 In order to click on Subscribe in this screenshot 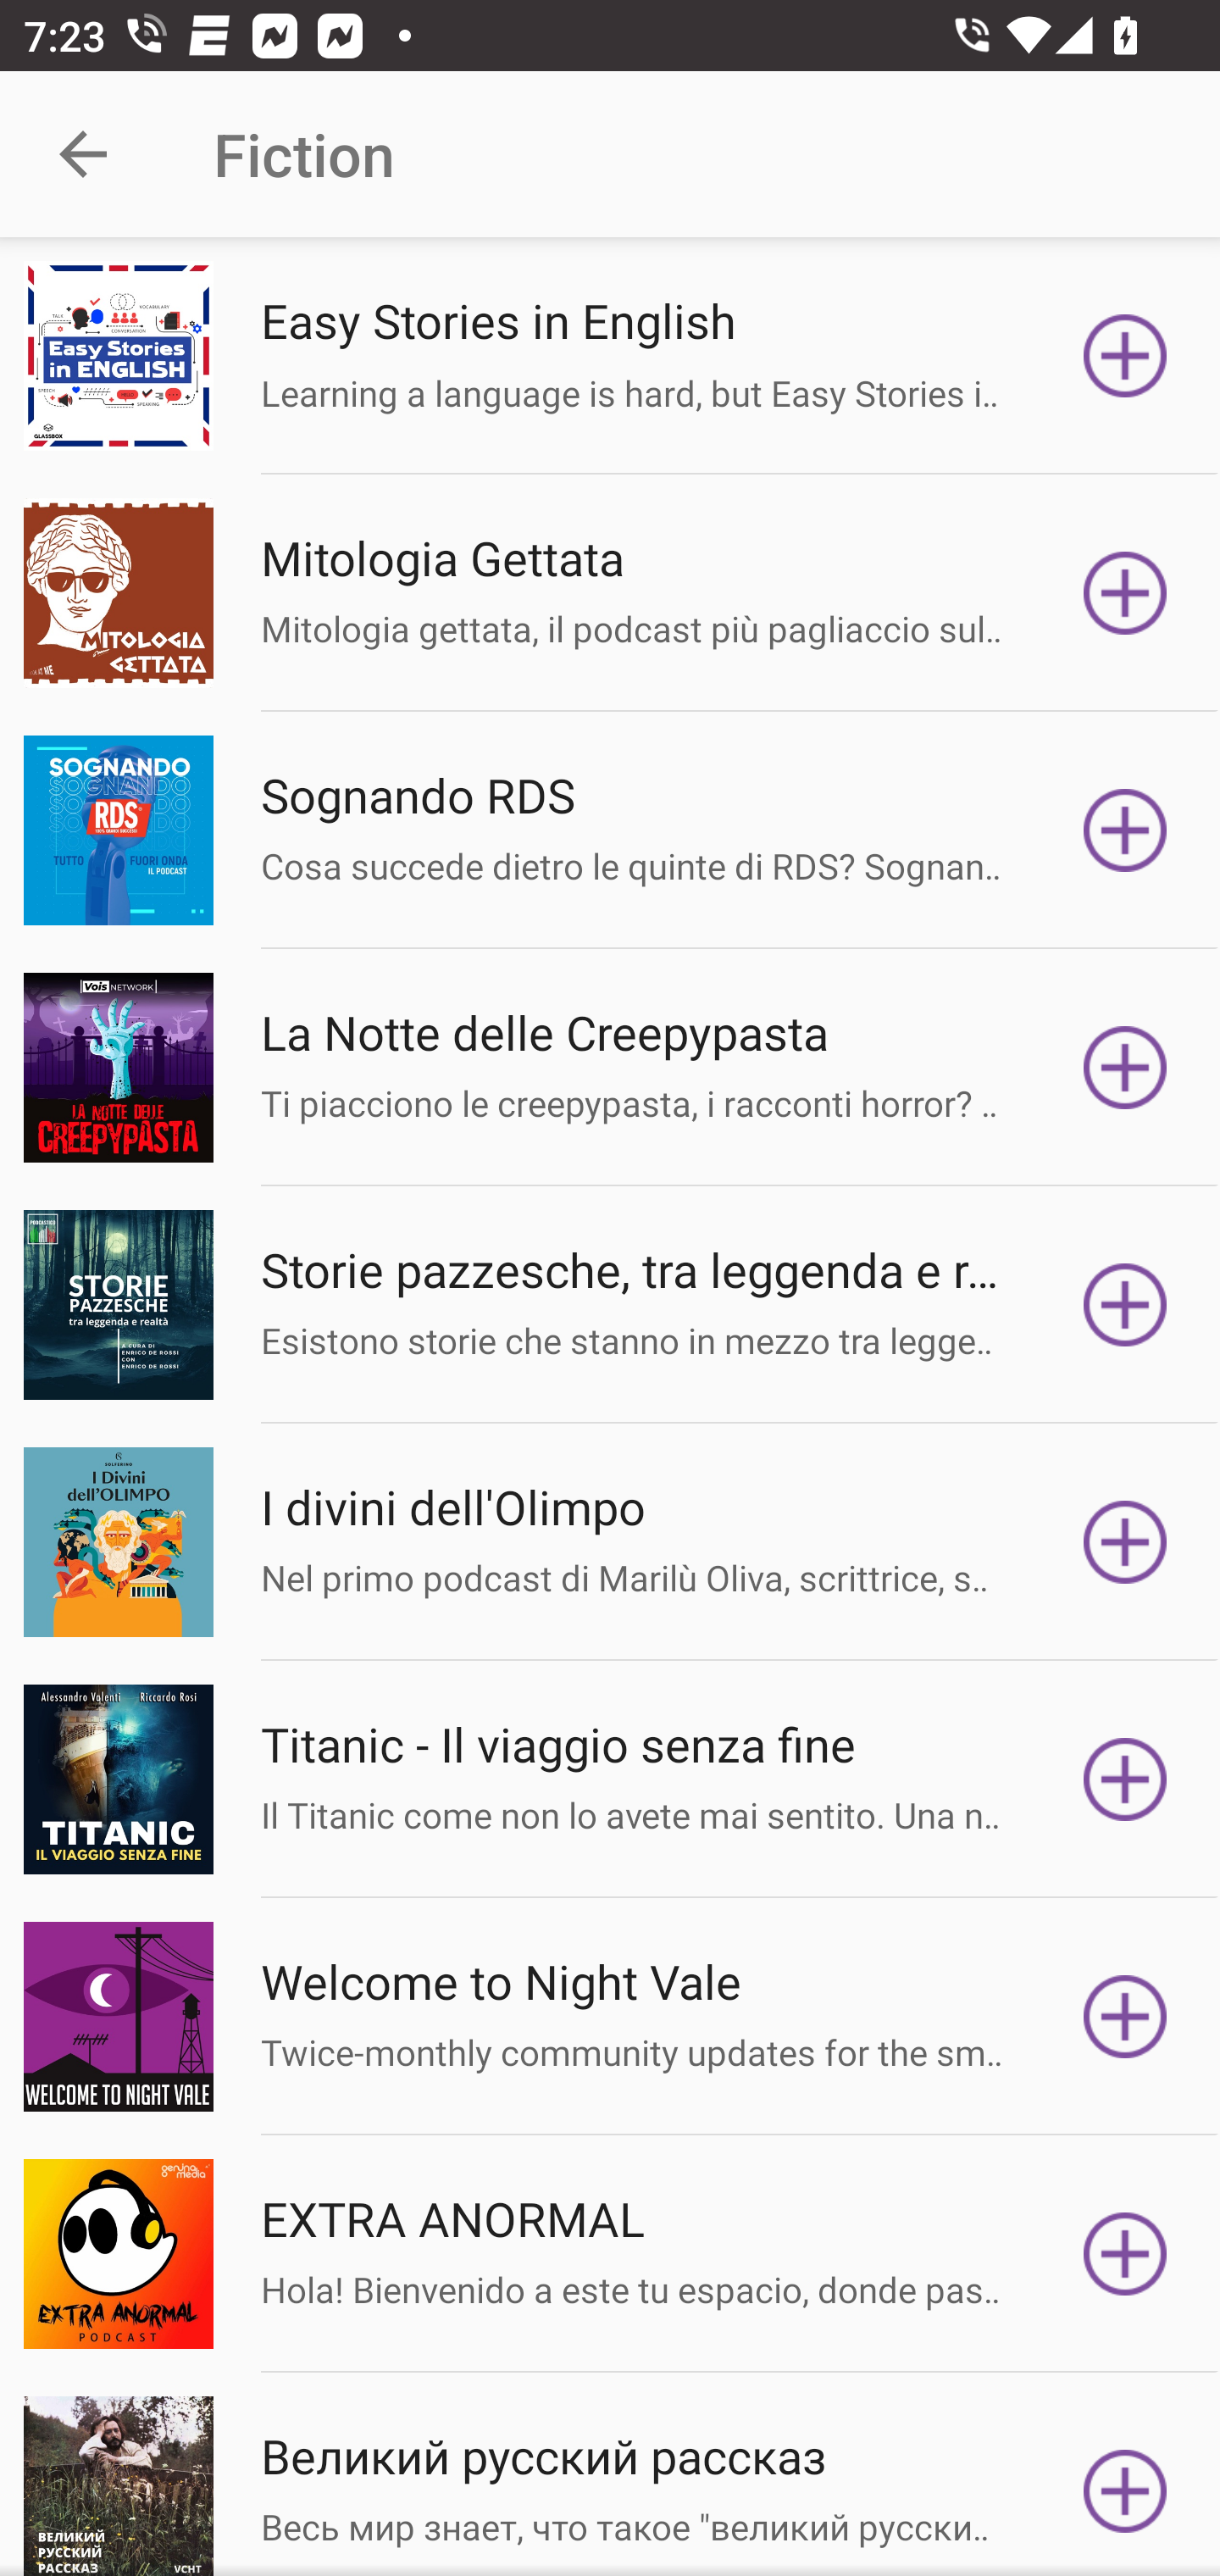, I will do `click(1125, 1068)`.